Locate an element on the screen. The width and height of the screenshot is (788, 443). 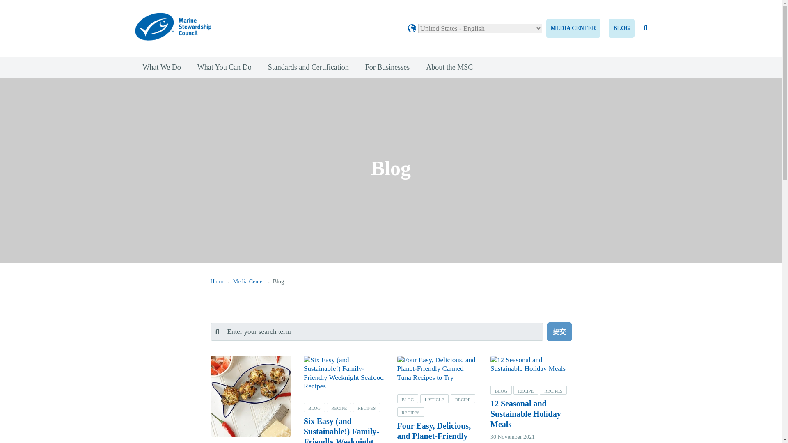
What We Do is located at coordinates (162, 67).